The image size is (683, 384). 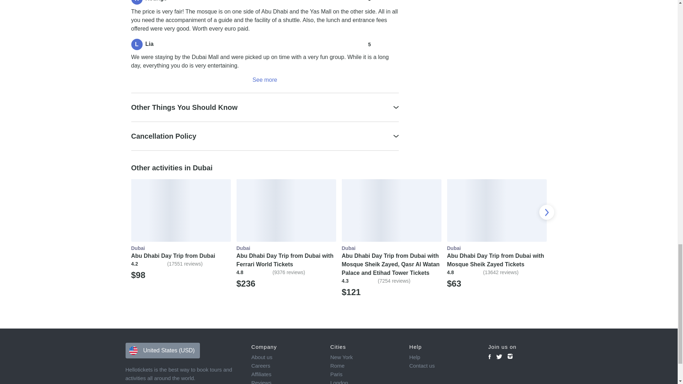 I want to click on See more, so click(x=265, y=80).